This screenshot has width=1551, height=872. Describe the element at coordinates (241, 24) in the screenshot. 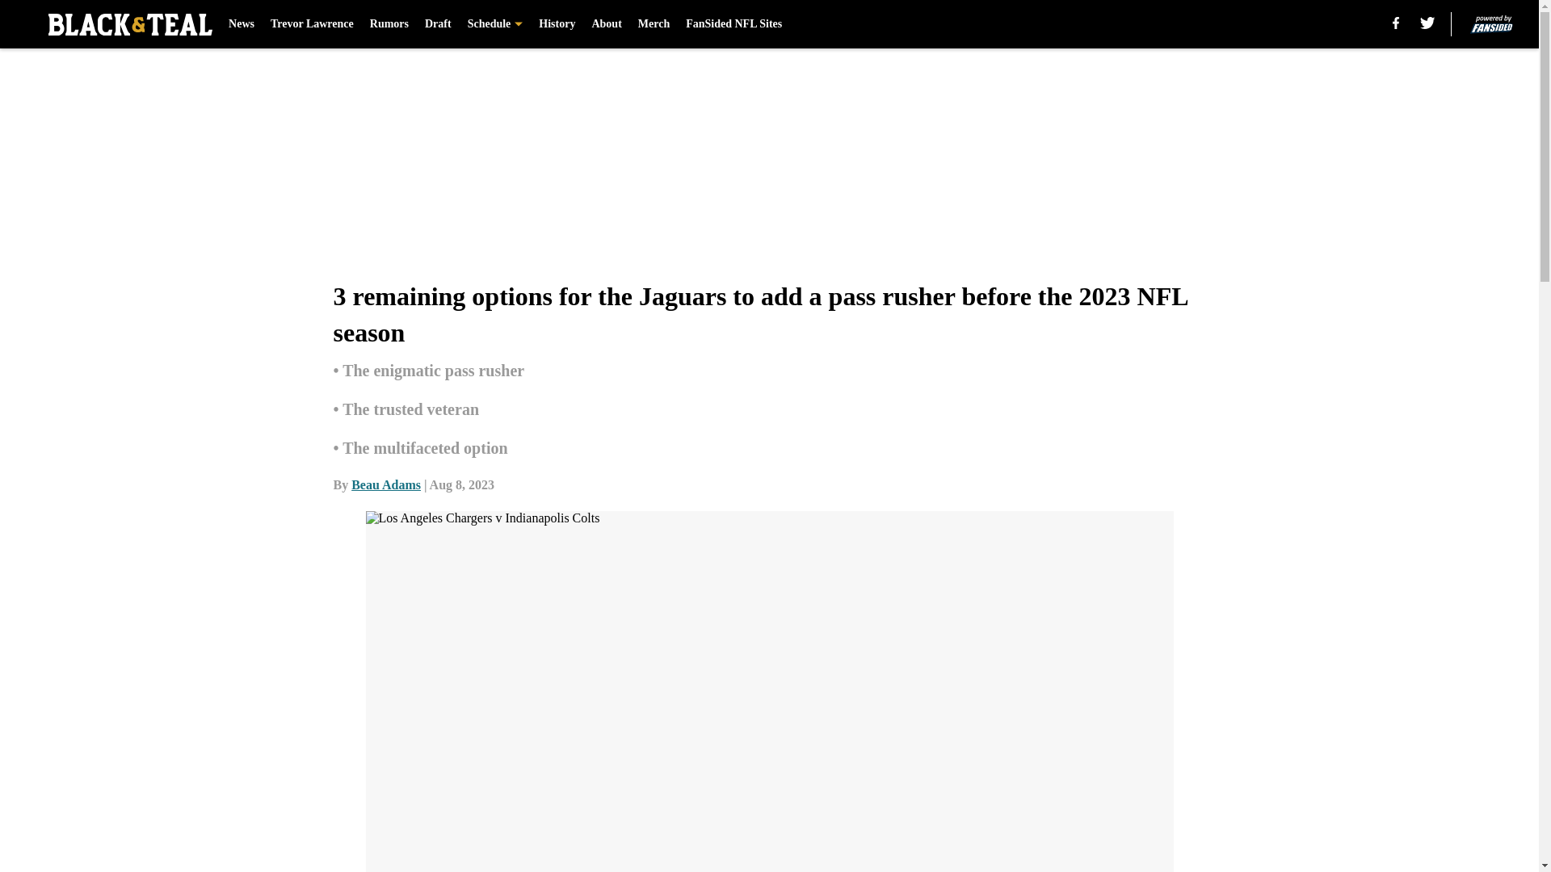

I see `News` at that location.